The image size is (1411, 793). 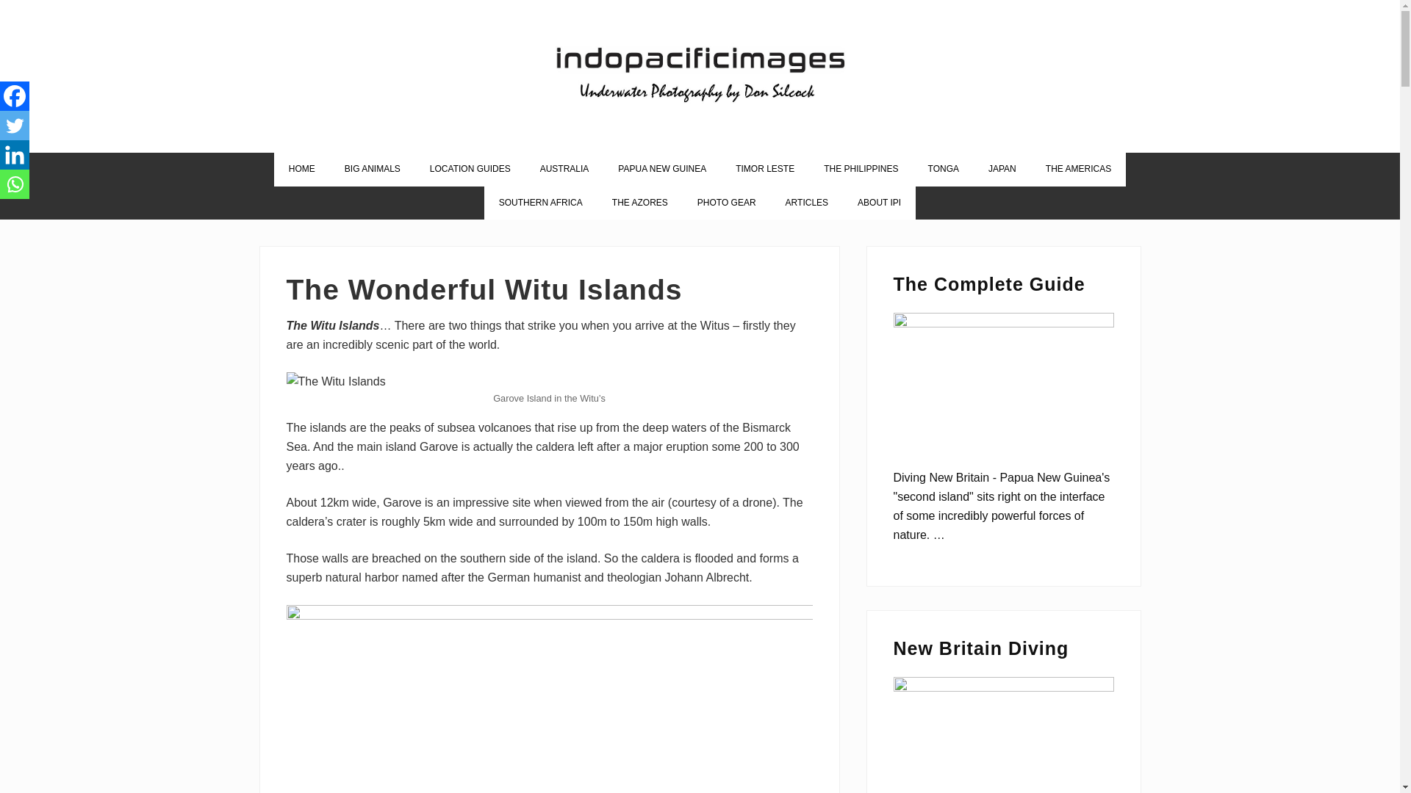 What do you see at coordinates (15, 126) in the screenshot?
I see `Twitter` at bounding box center [15, 126].